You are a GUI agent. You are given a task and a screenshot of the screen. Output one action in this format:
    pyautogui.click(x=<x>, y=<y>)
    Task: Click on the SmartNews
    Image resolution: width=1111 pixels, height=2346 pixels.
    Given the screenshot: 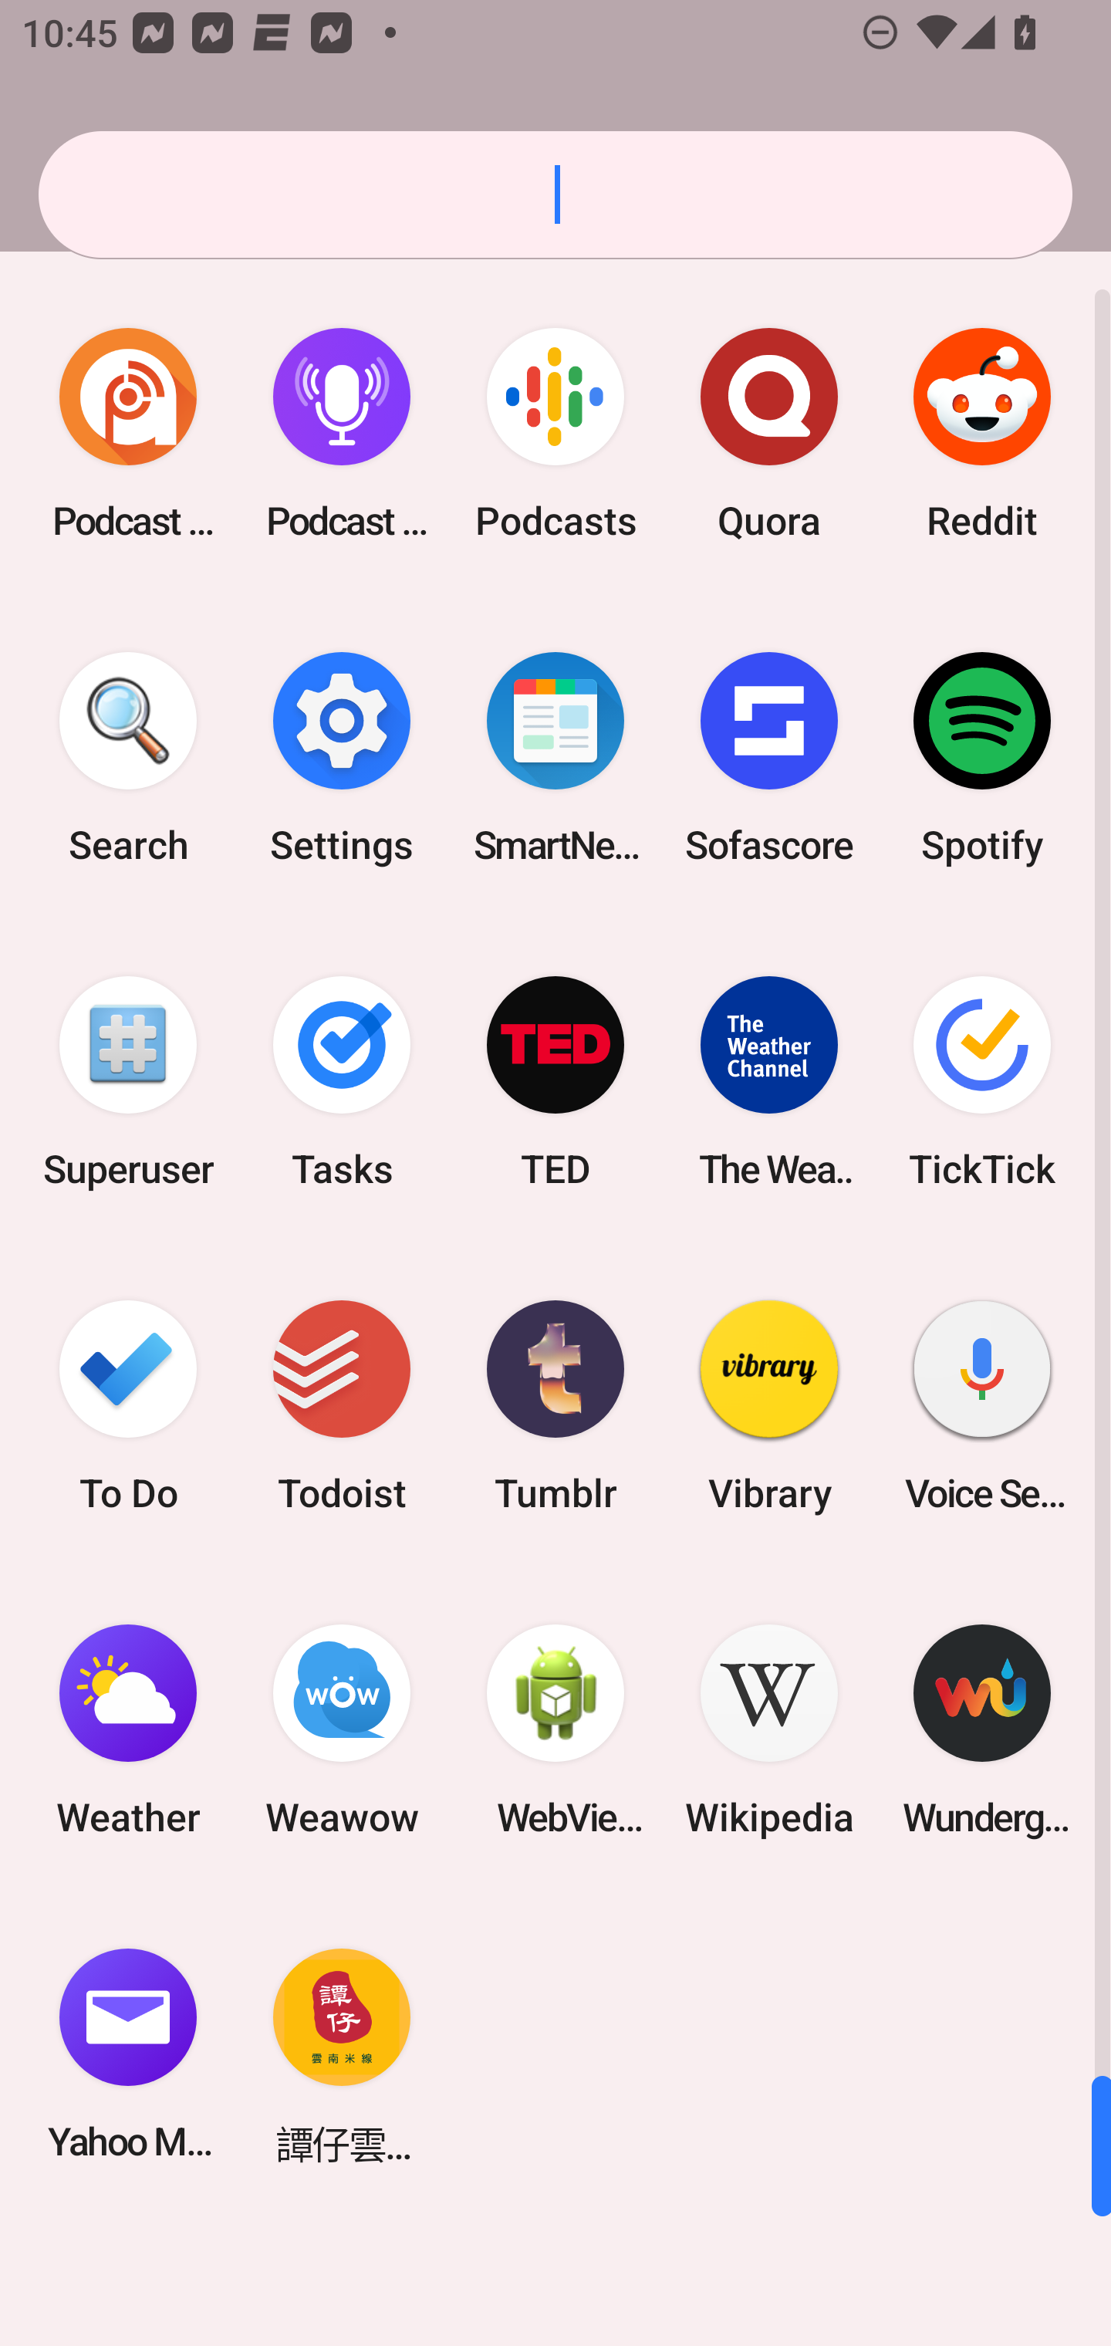 What is the action you would take?
    pyautogui.click(x=555, y=758)
    